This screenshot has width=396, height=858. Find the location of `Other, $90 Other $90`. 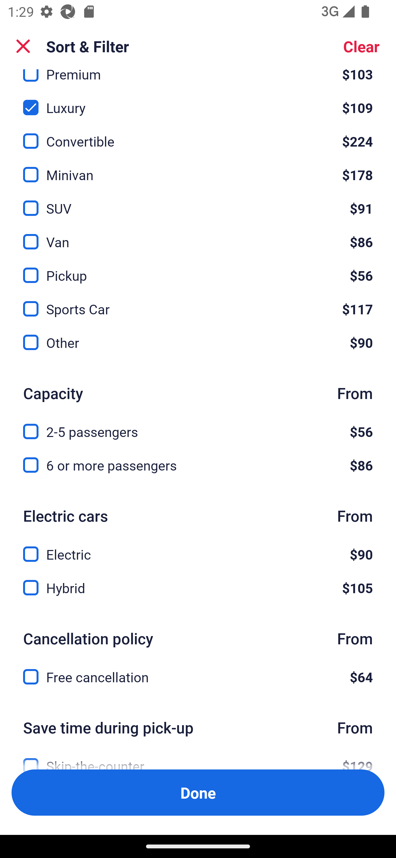

Other, $90 Other $90 is located at coordinates (198, 342).